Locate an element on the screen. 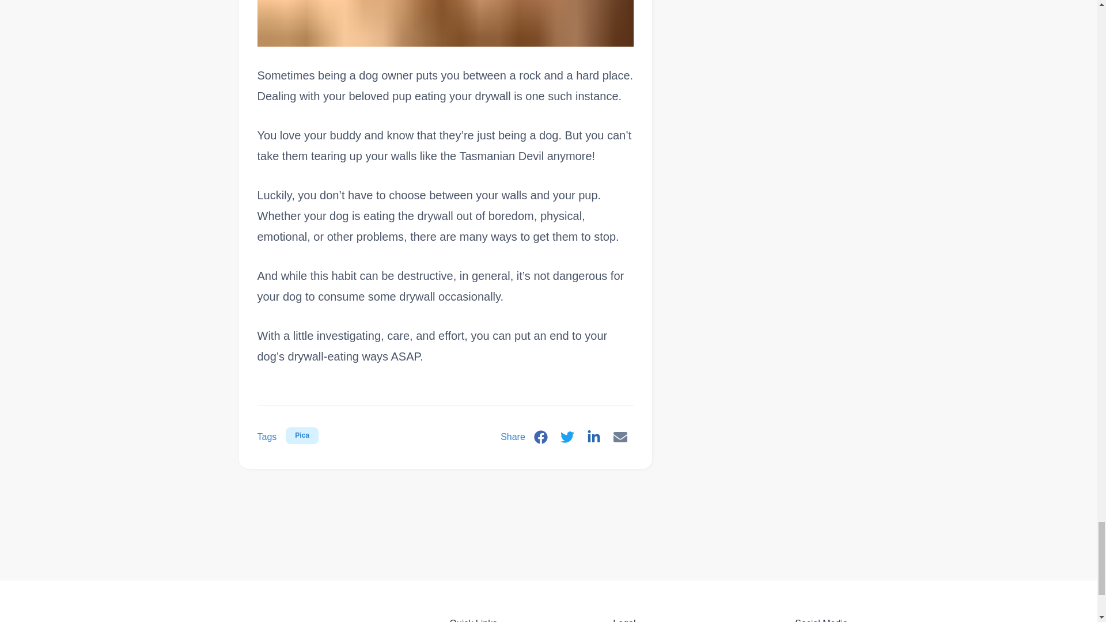 The image size is (1106, 622). image3 is located at coordinates (445, 23).